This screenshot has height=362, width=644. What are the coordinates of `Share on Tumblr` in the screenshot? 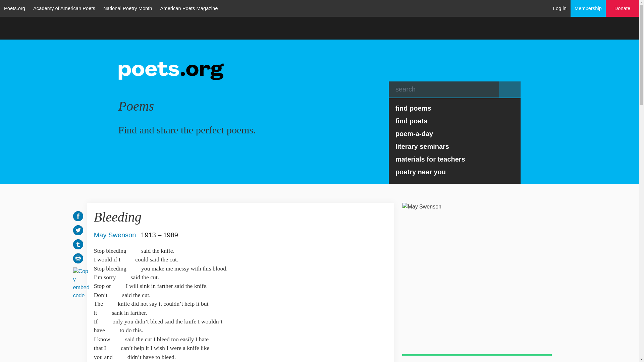 It's located at (78, 244).